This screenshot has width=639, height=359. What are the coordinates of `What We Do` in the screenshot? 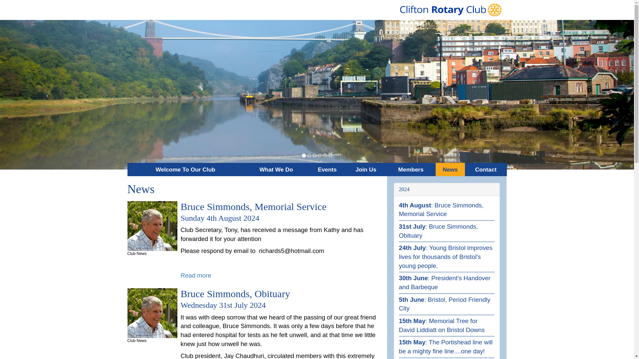 It's located at (276, 170).